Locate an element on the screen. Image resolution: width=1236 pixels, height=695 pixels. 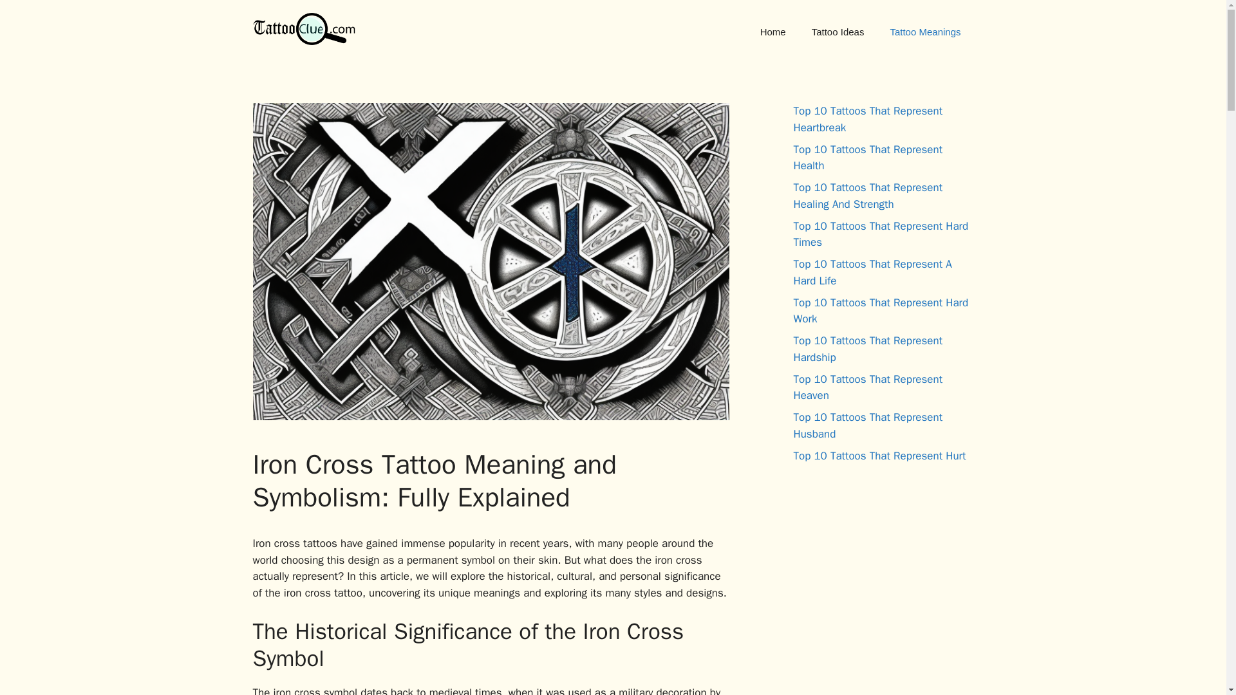
Top 10 Tattoos That Represent Hard Work is located at coordinates (881, 311).